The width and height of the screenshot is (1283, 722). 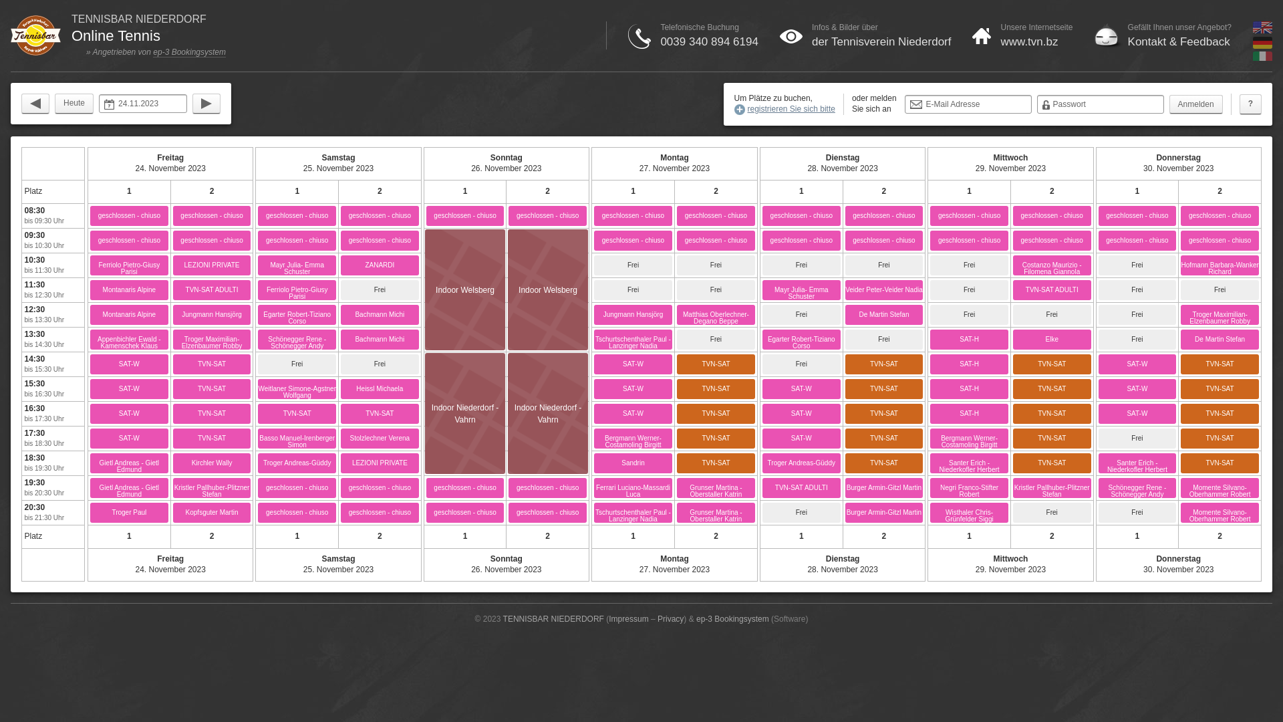 What do you see at coordinates (297, 216) in the screenshot?
I see `geschlossen - chiuso` at bounding box center [297, 216].